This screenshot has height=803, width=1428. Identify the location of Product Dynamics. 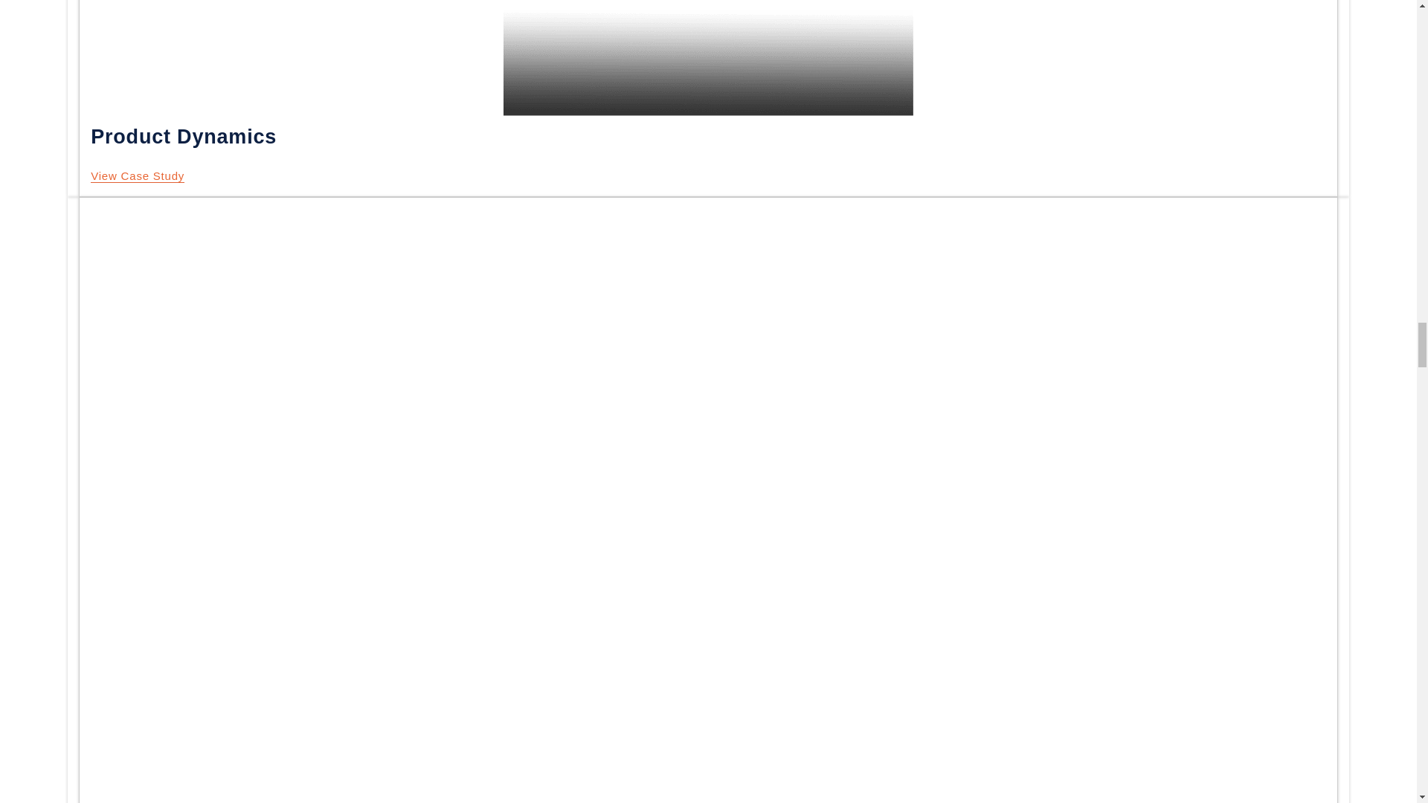
(137, 175).